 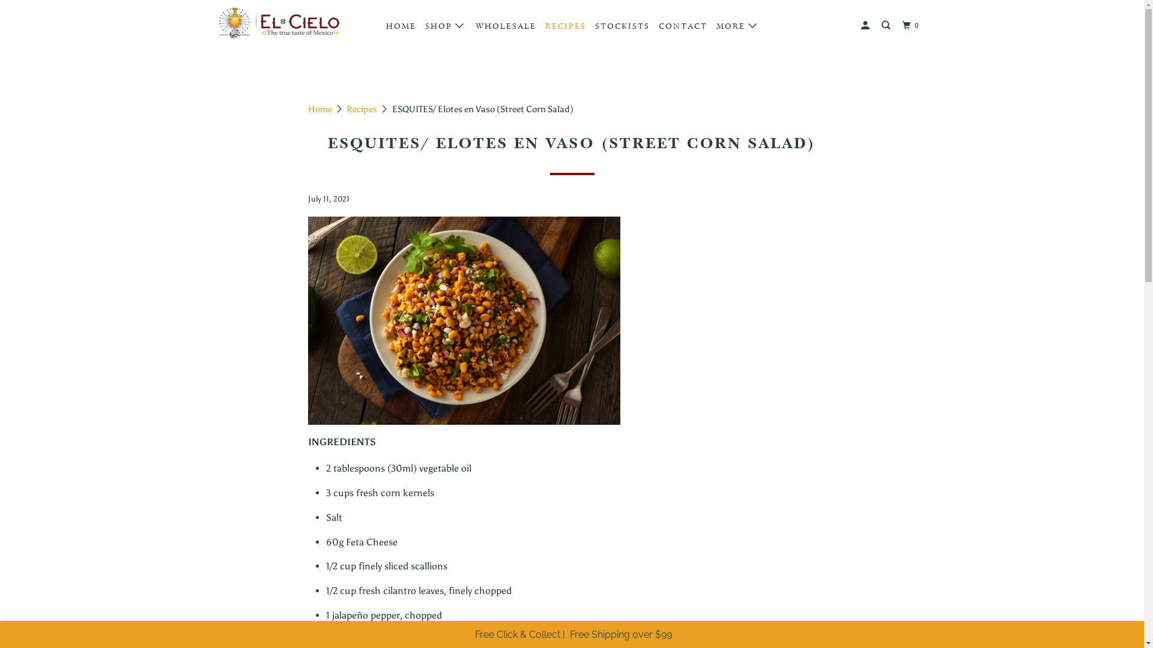 What do you see at coordinates (362, 109) in the screenshot?
I see `Recipes` at bounding box center [362, 109].